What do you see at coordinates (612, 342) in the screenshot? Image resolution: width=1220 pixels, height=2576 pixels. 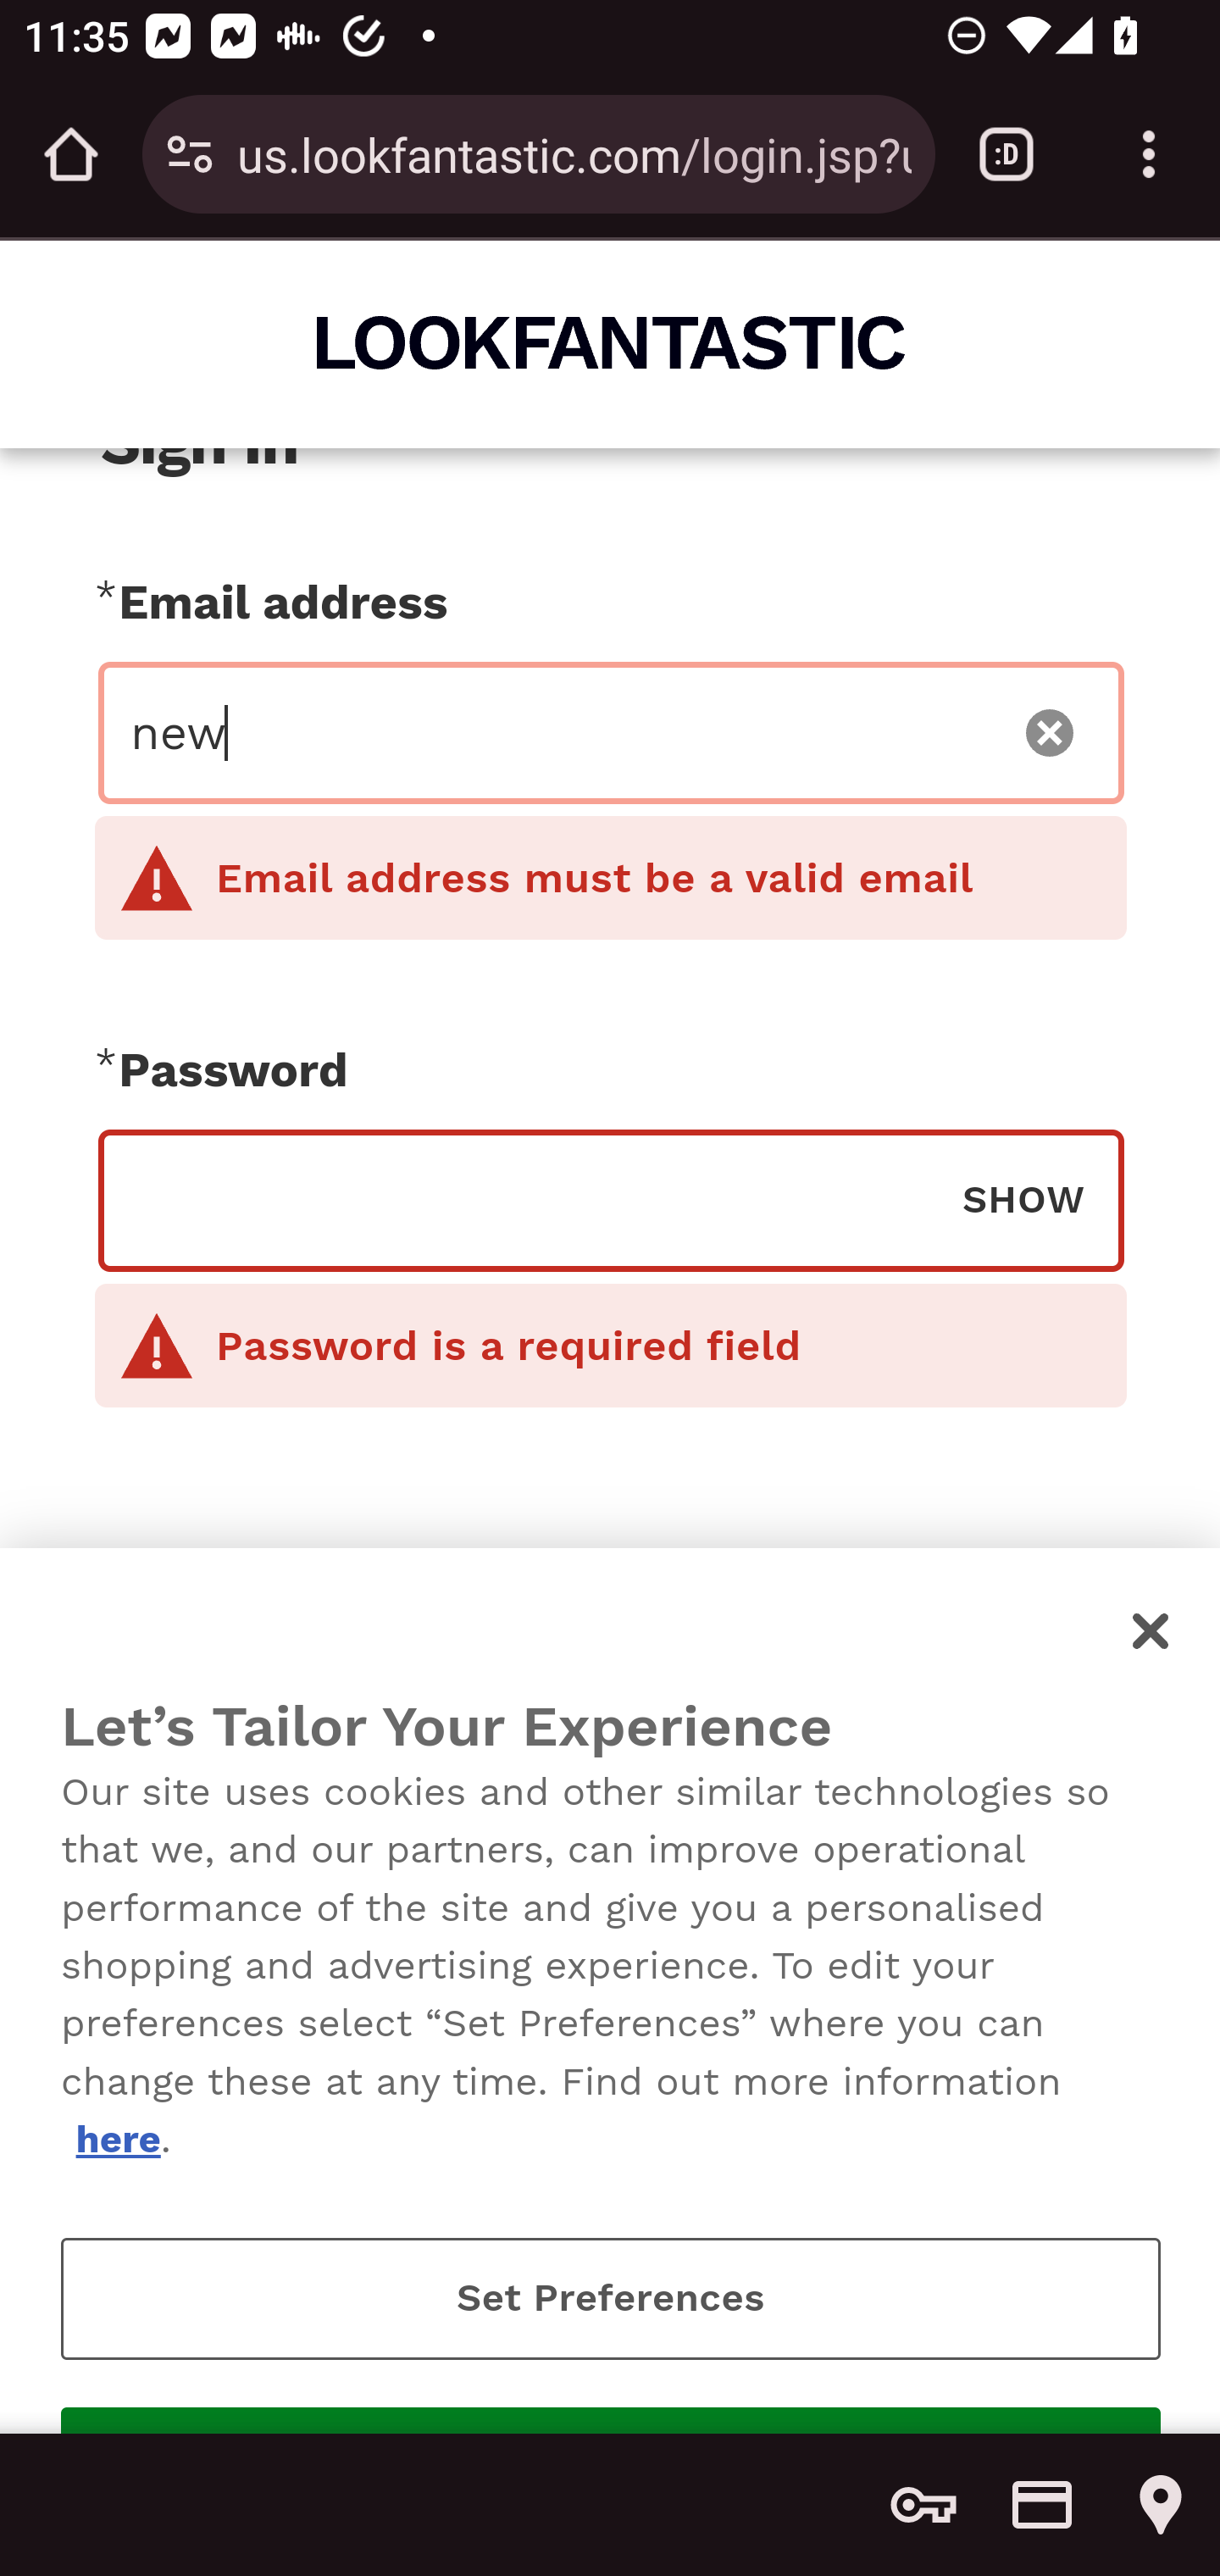 I see `Lookfantastic USA Home page` at bounding box center [612, 342].